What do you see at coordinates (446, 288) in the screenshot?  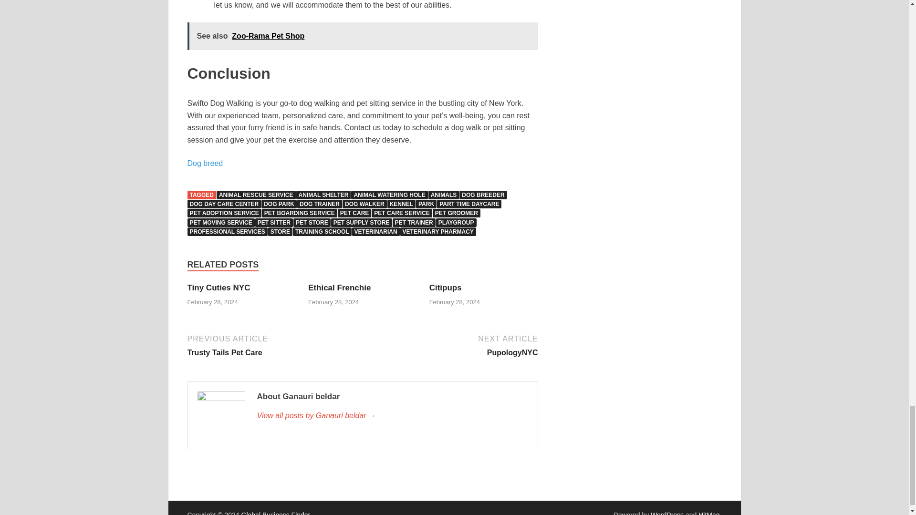 I see `Citipups` at bounding box center [446, 288].